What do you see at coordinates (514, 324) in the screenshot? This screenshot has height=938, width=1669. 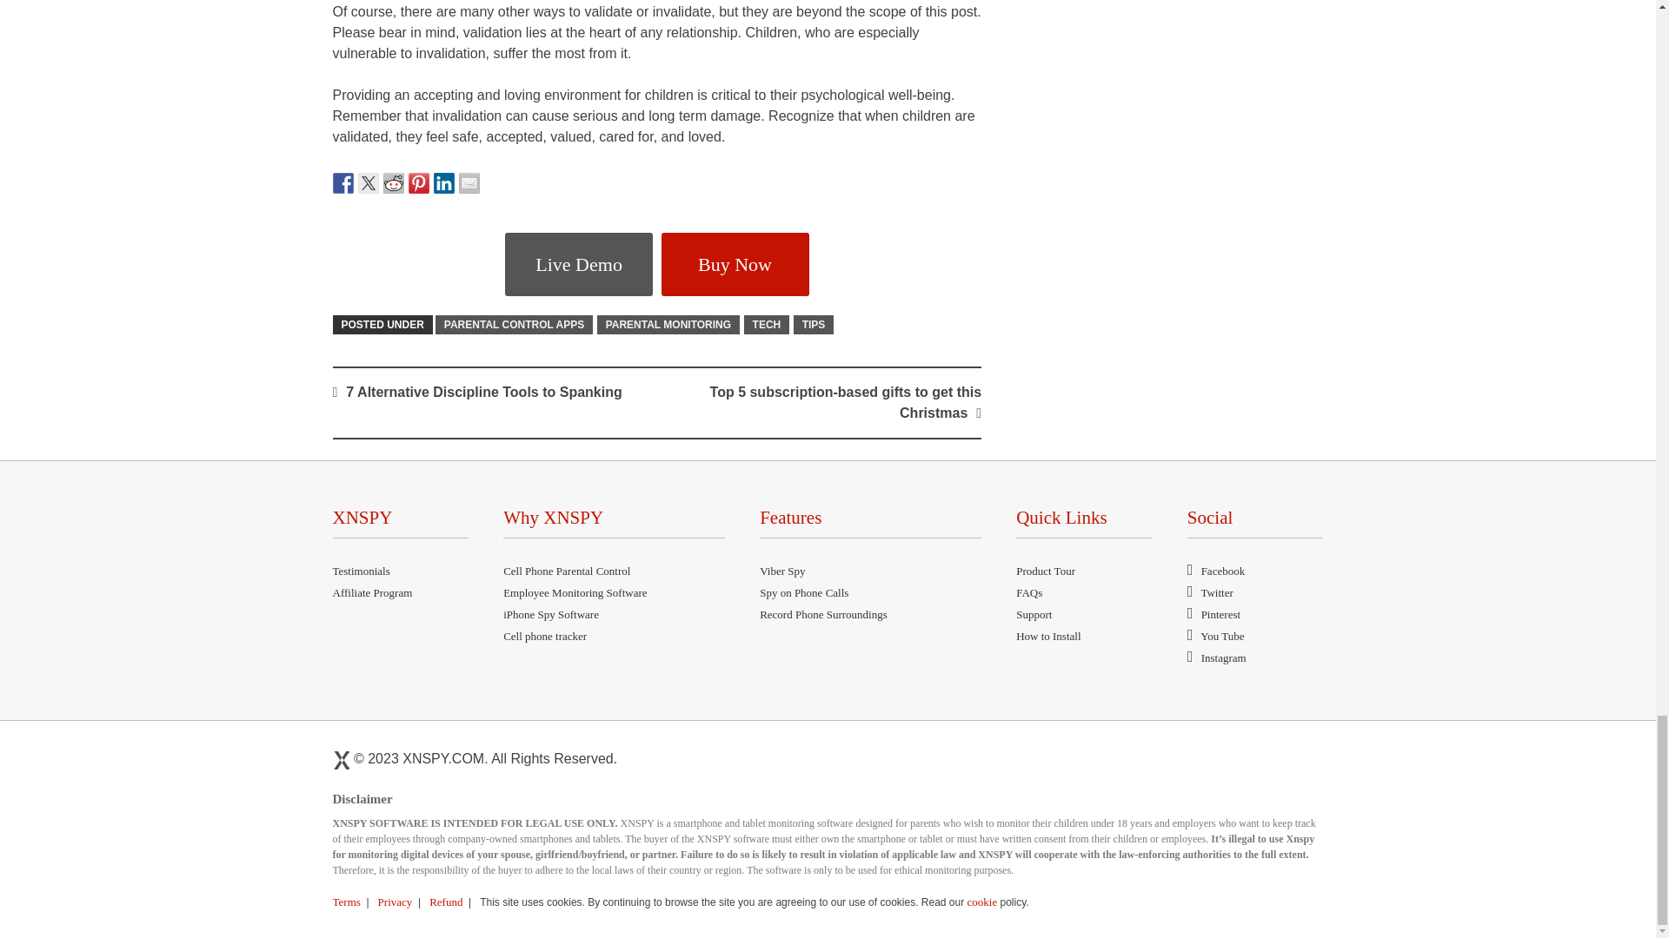 I see `PARENTAL CONTROL APPS` at bounding box center [514, 324].